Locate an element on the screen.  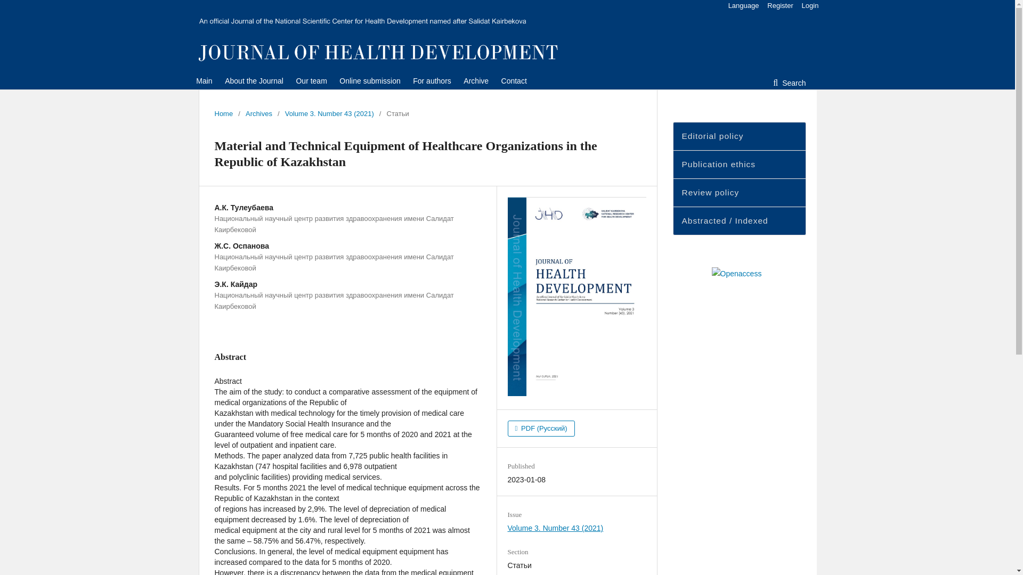
Online submission is located at coordinates (370, 80).